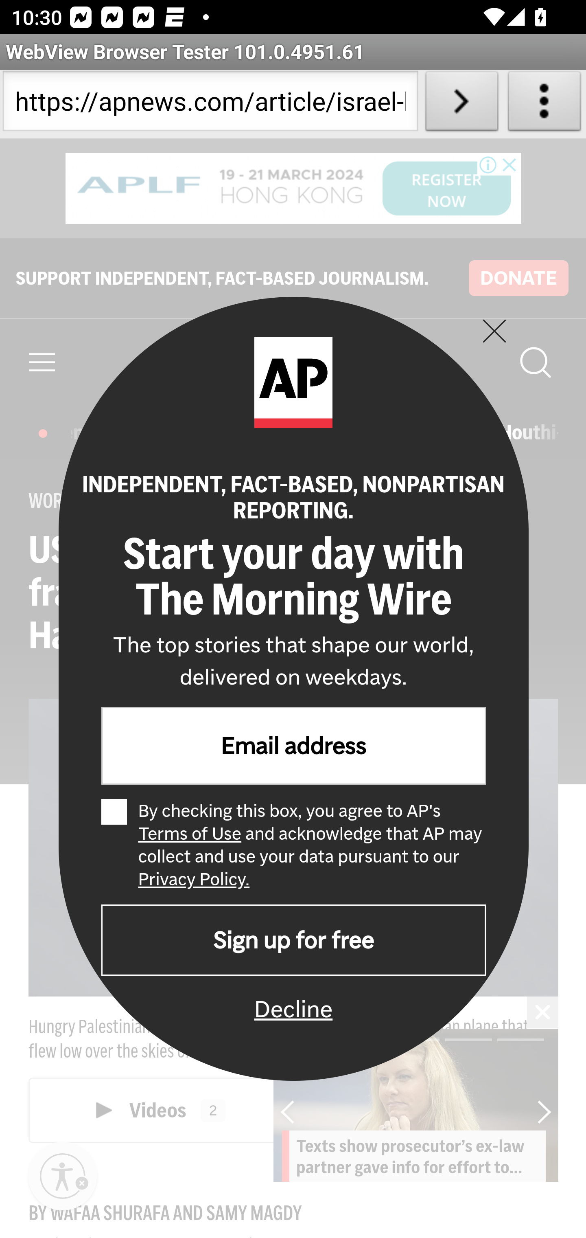 The image size is (586, 1238). I want to click on Privacy Policy., so click(194, 879).